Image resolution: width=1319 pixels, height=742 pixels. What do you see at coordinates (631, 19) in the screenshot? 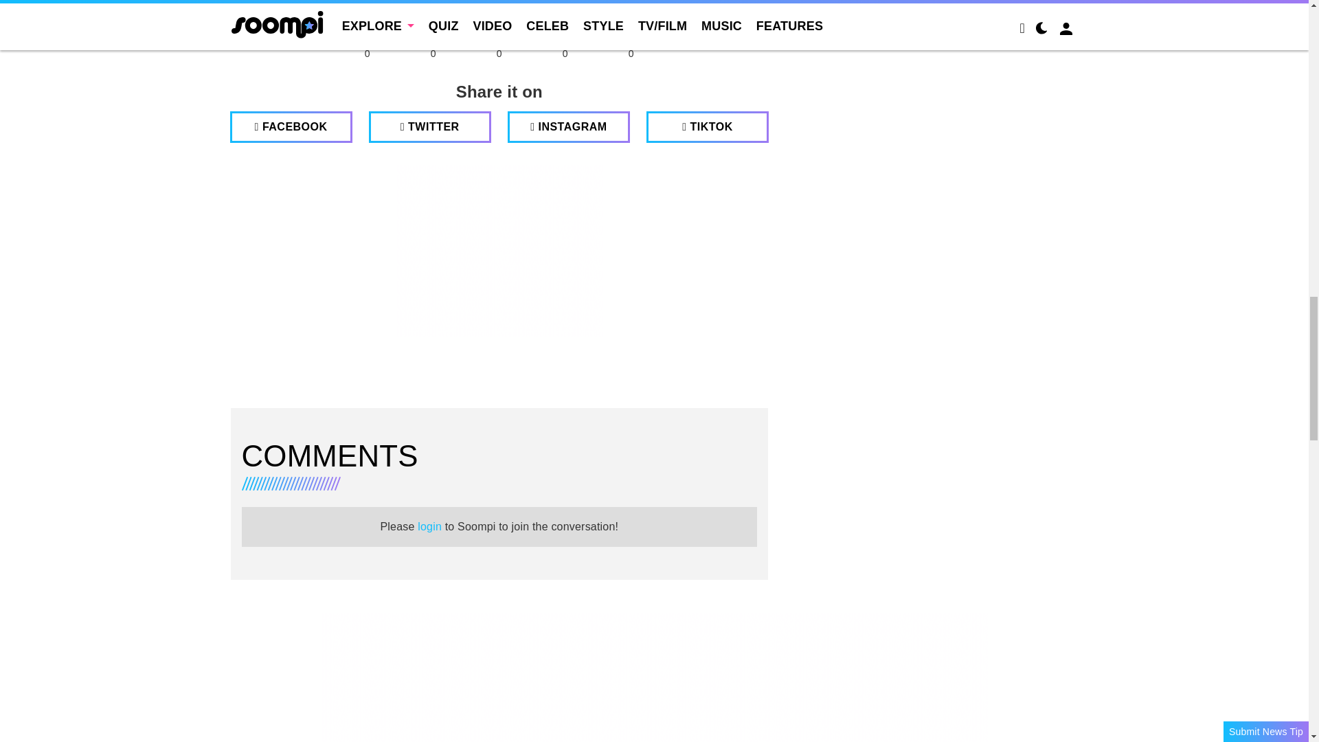
I see `OMG` at bounding box center [631, 19].